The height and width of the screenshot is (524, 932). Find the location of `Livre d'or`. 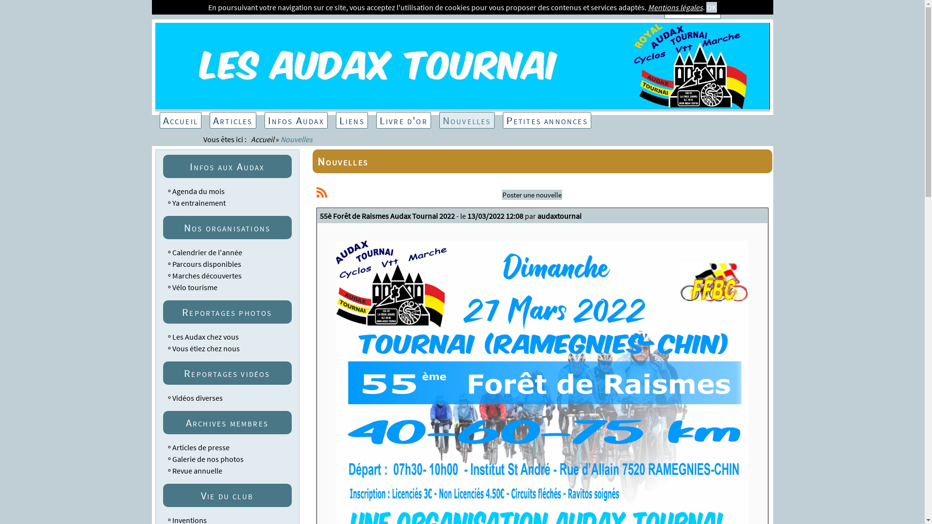

Livre d'or is located at coordinates (404, 120).